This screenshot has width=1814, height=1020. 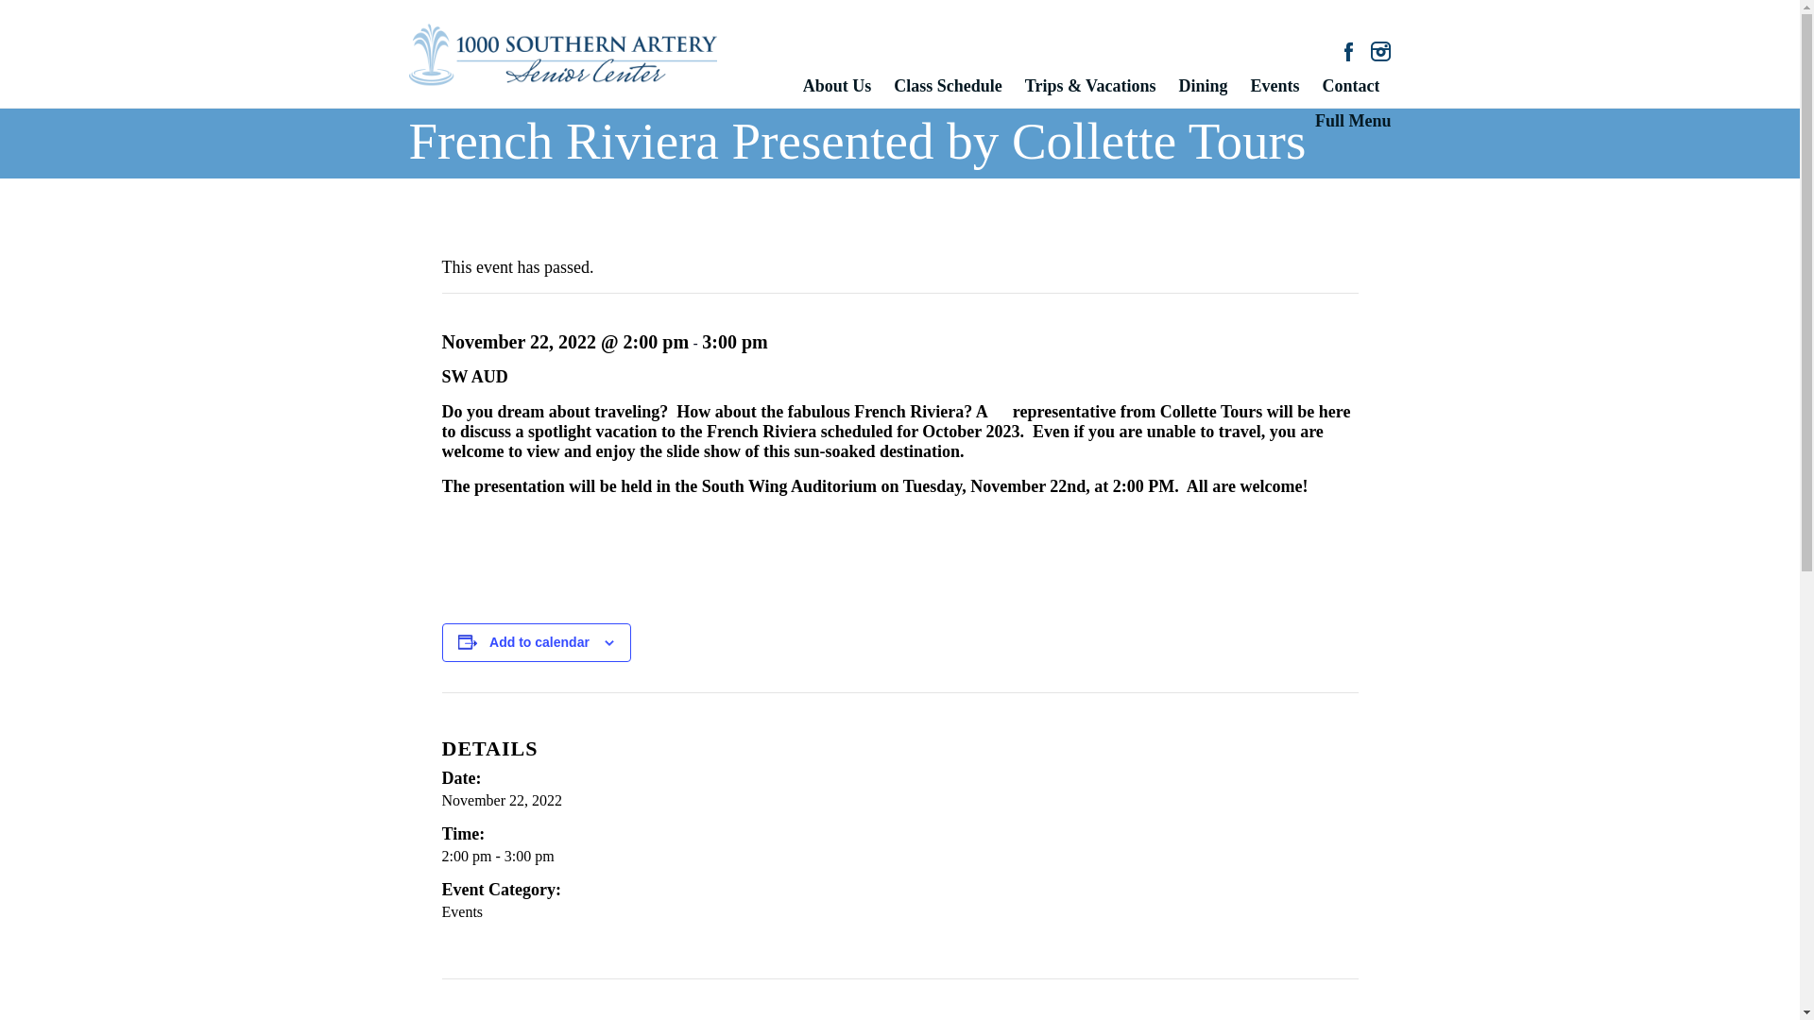 What do you see at coordinates (1353, 128) in the screenshot?
I see `Full Menu` at bounding box center [1353, 128].